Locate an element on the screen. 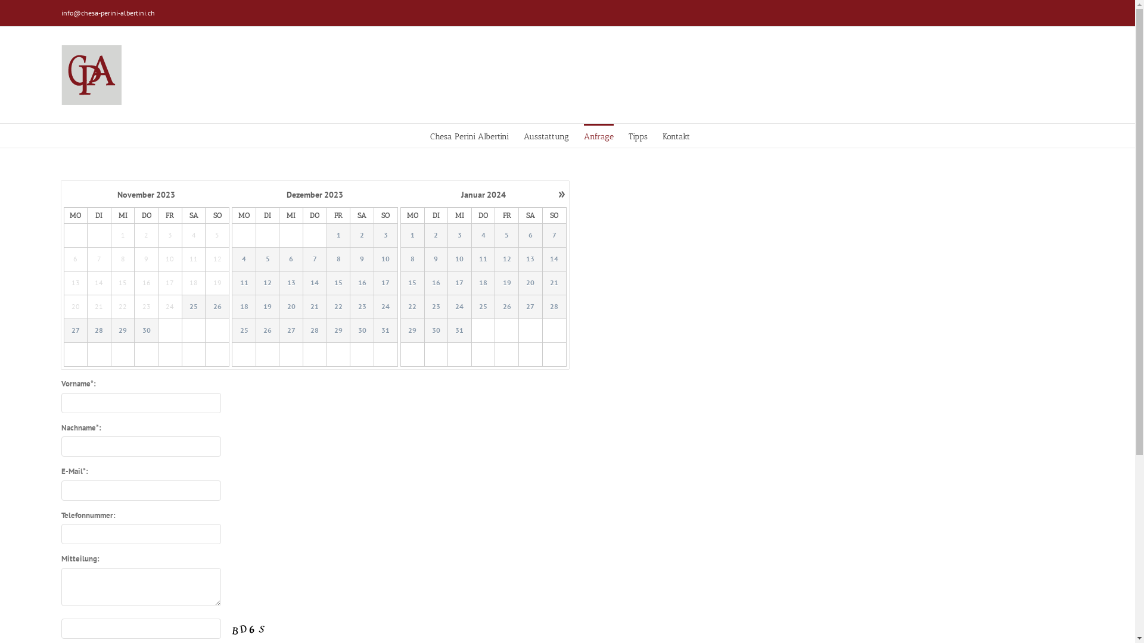 This screenshot has width=1144, height=643. 11 is located at coordinates (484, 260).